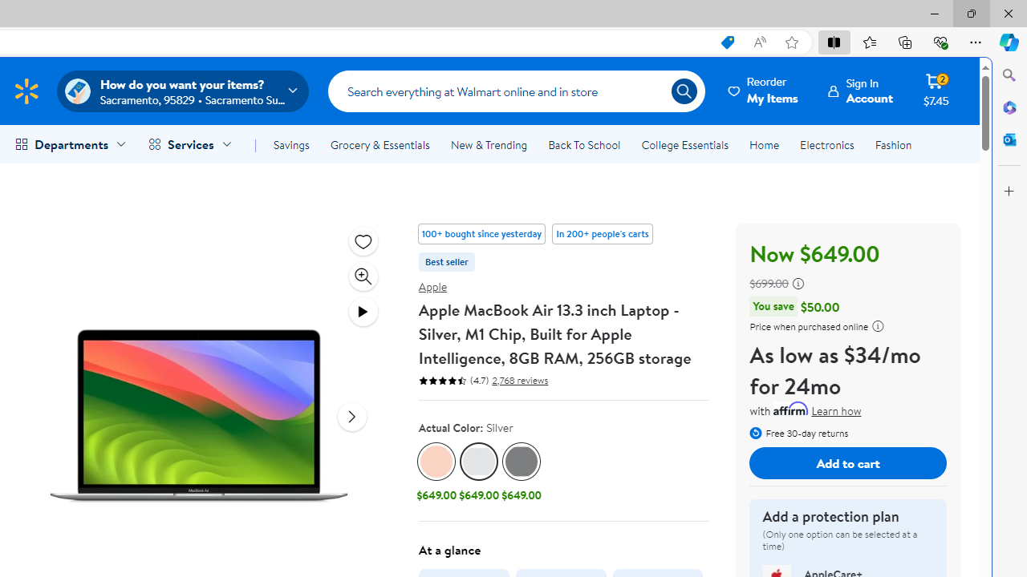 This screenshot has height=577, width=1027. What do you see at coordinates (799, 431) in the screenshot?
I see `Free 30-day returns` at bounding box center [799, 431].